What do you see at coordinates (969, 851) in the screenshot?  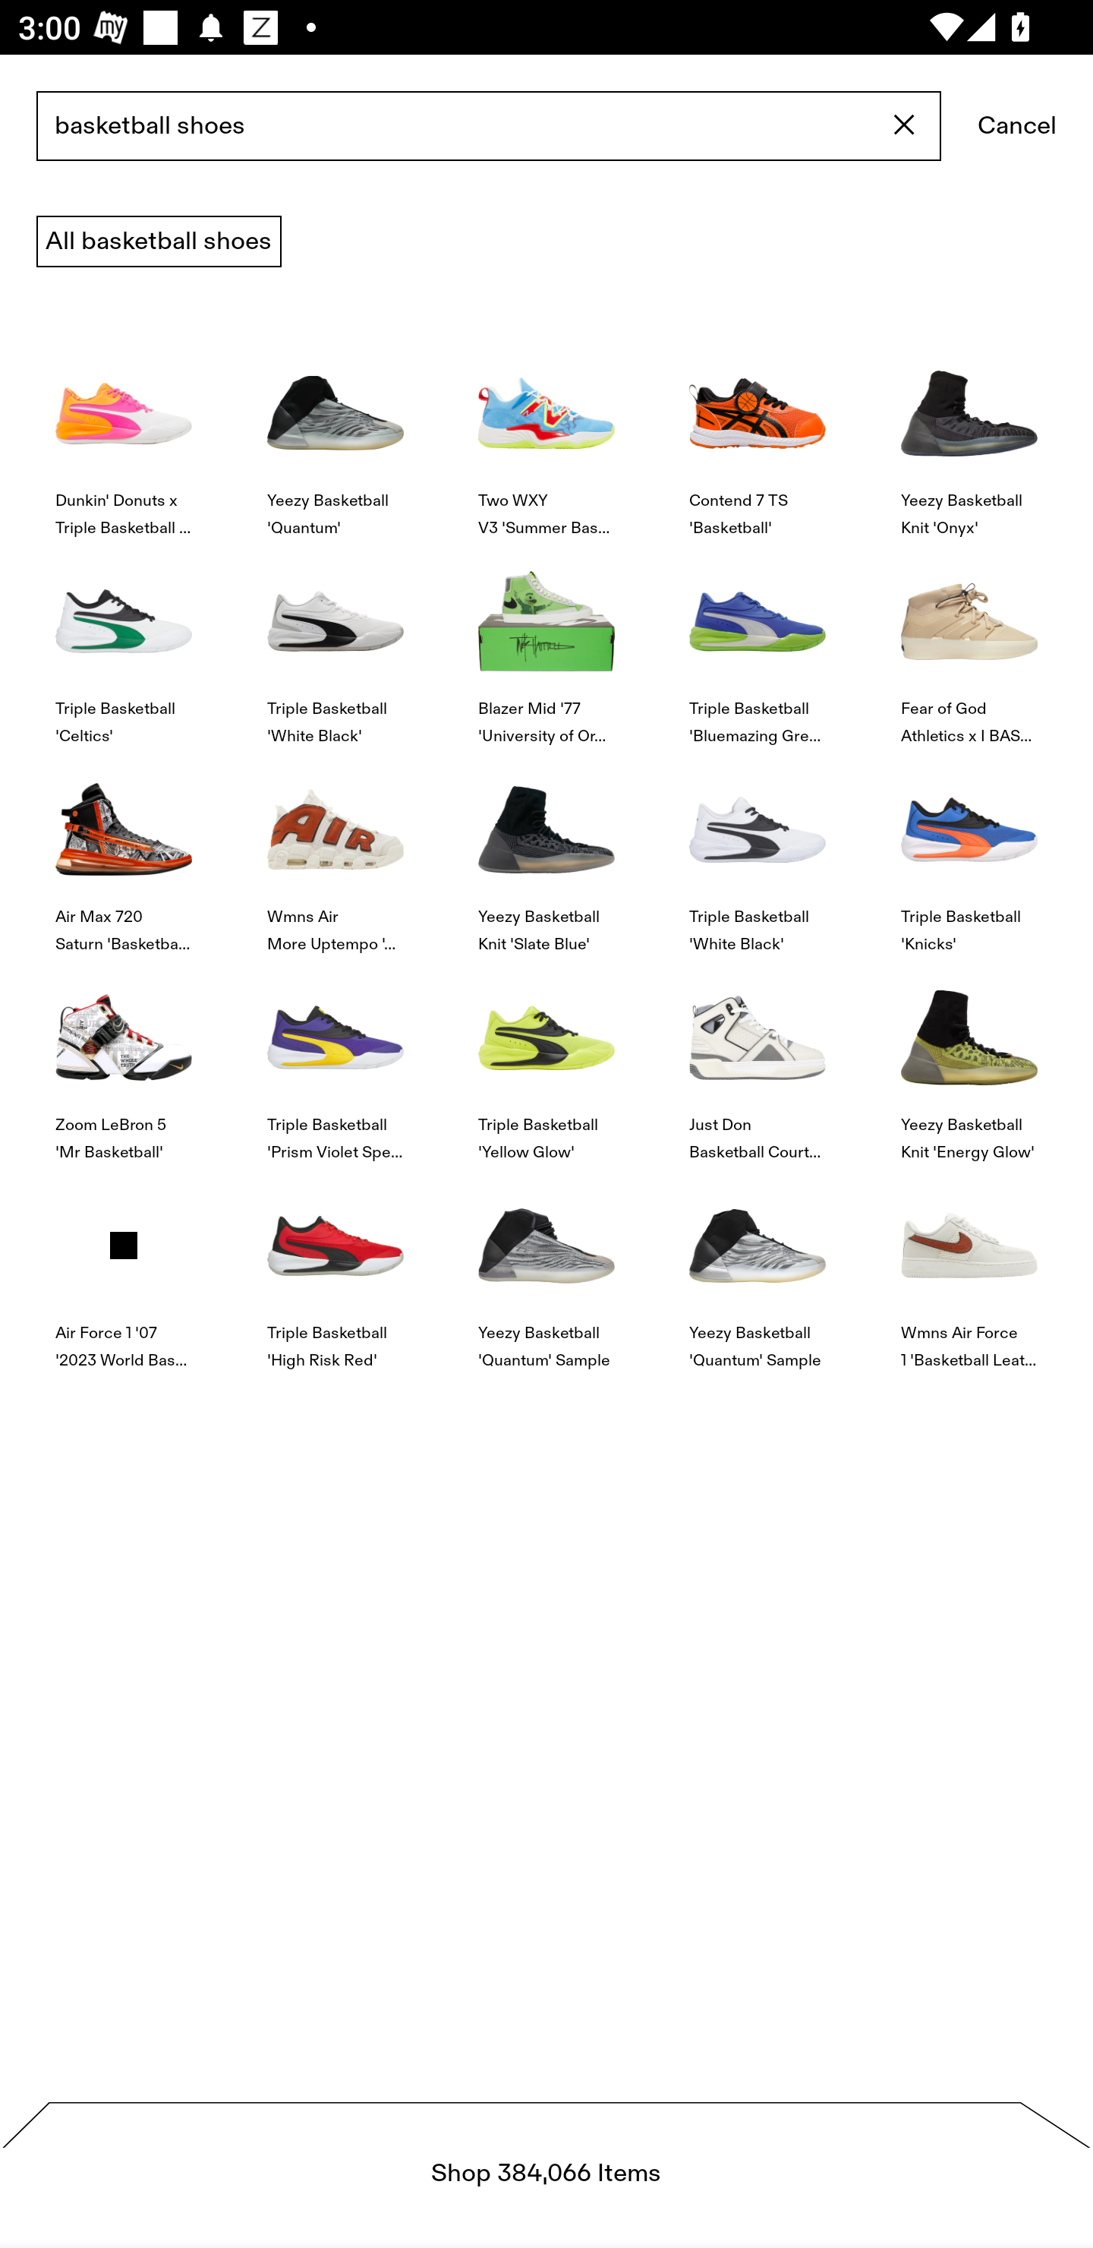 I see `Triple Basketball 'Knicks'` at bounding box center [969, 851].